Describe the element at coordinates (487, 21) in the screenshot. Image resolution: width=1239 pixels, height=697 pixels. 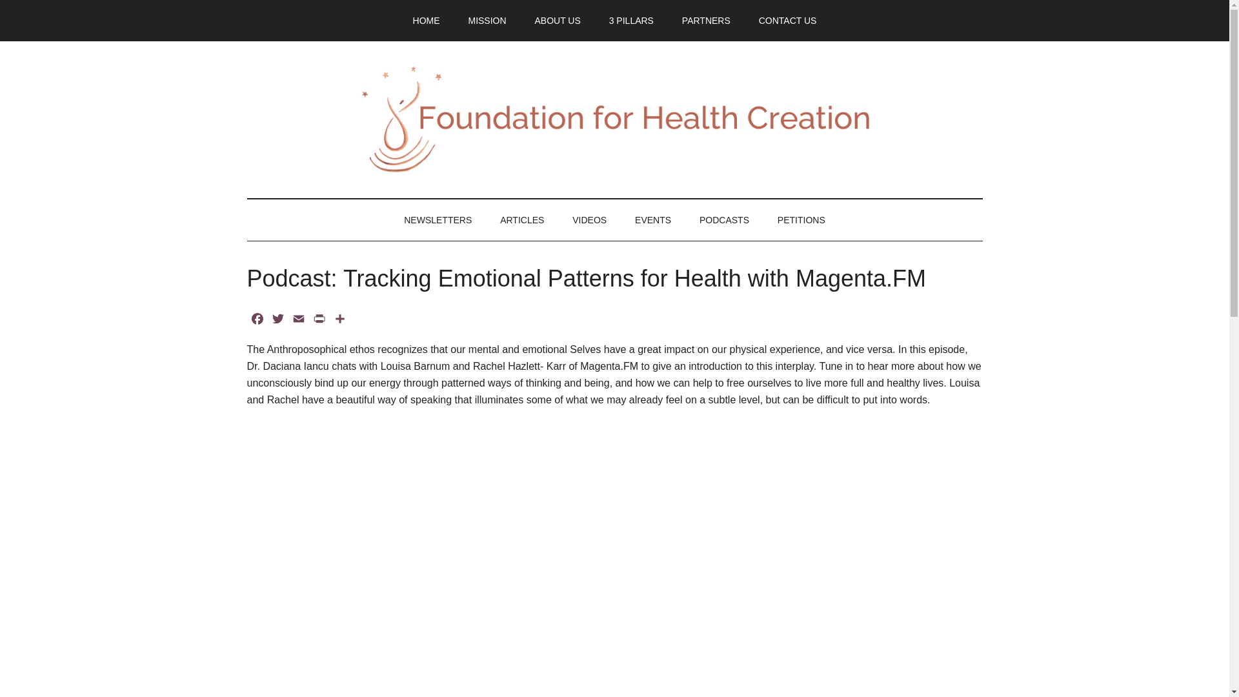
I see `MISSION` at that location.